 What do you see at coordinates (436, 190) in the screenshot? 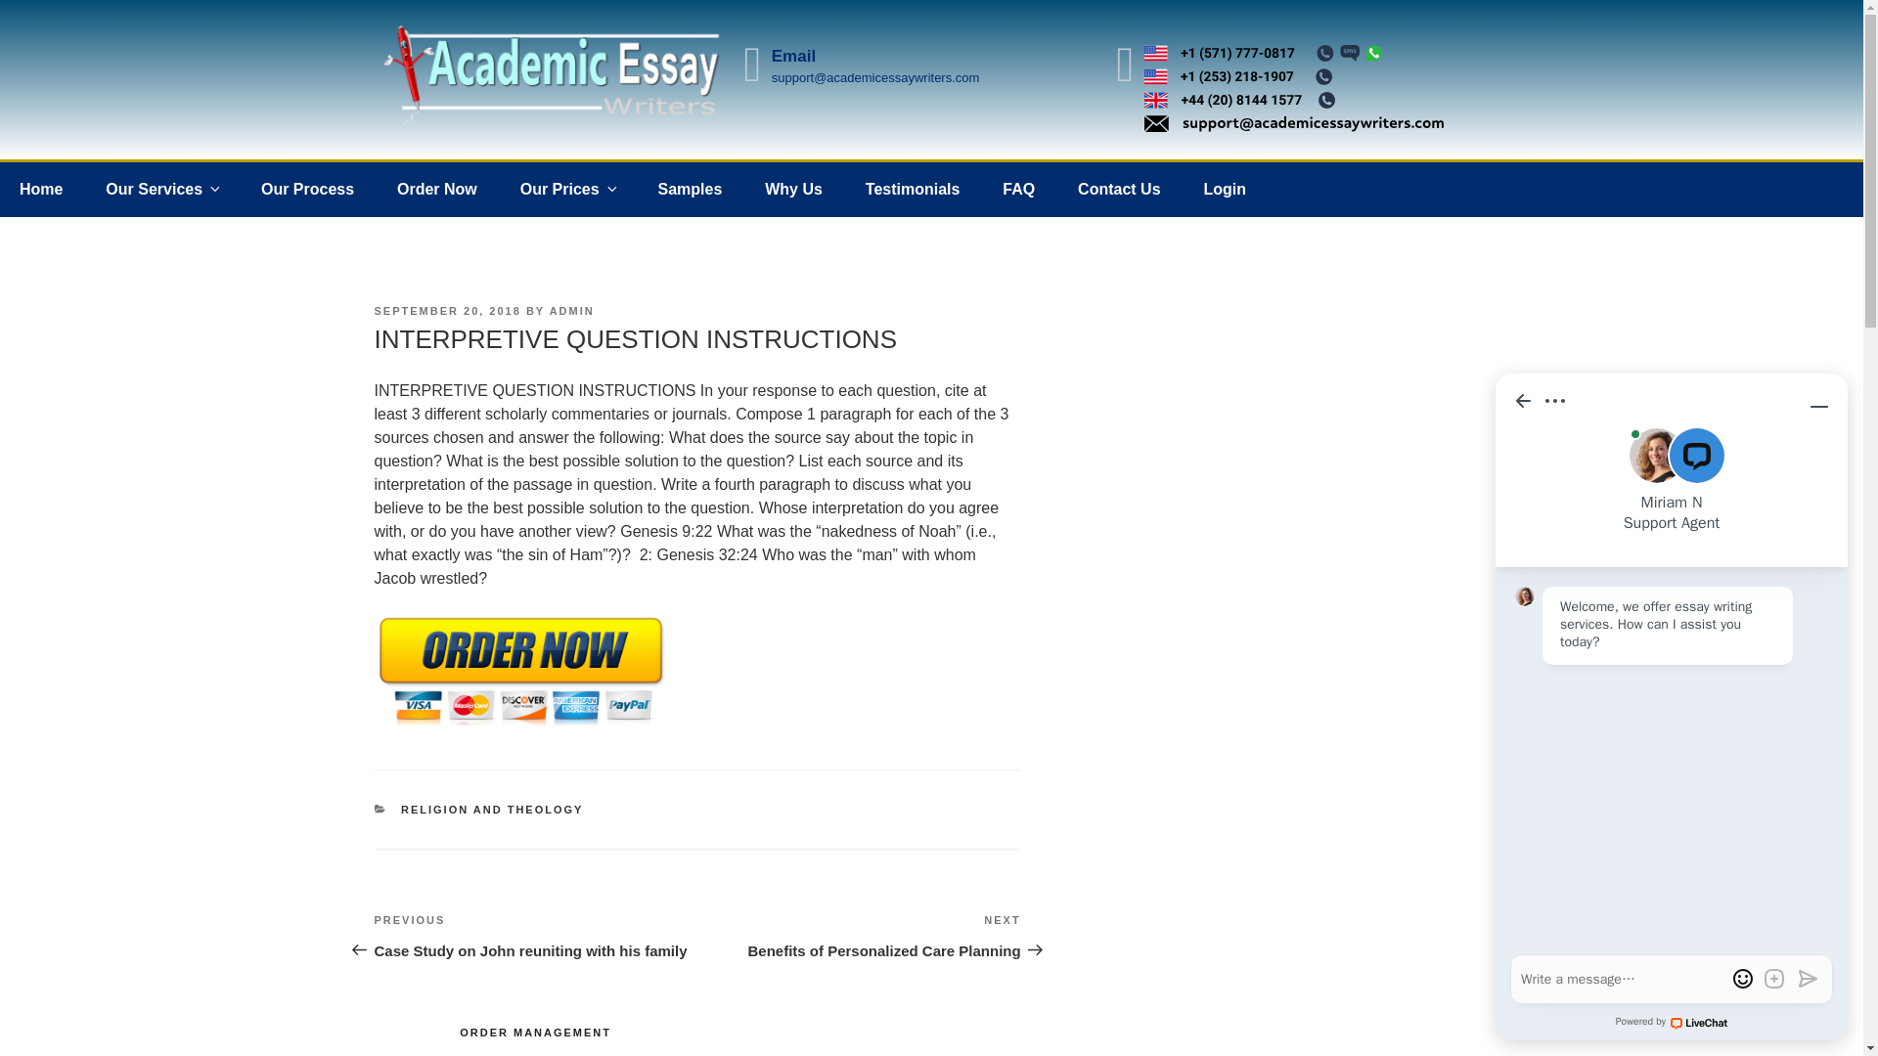
I see `Order Now` at bounding box center [436, 190].